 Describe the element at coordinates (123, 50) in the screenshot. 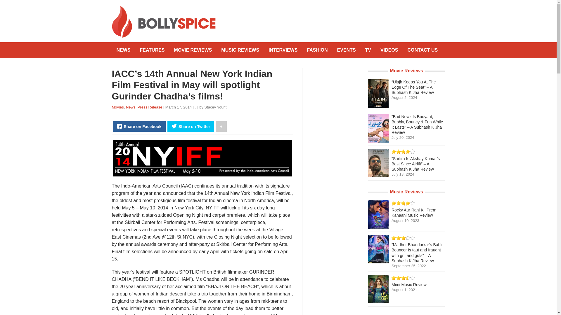

I see `NEWS` at that location.